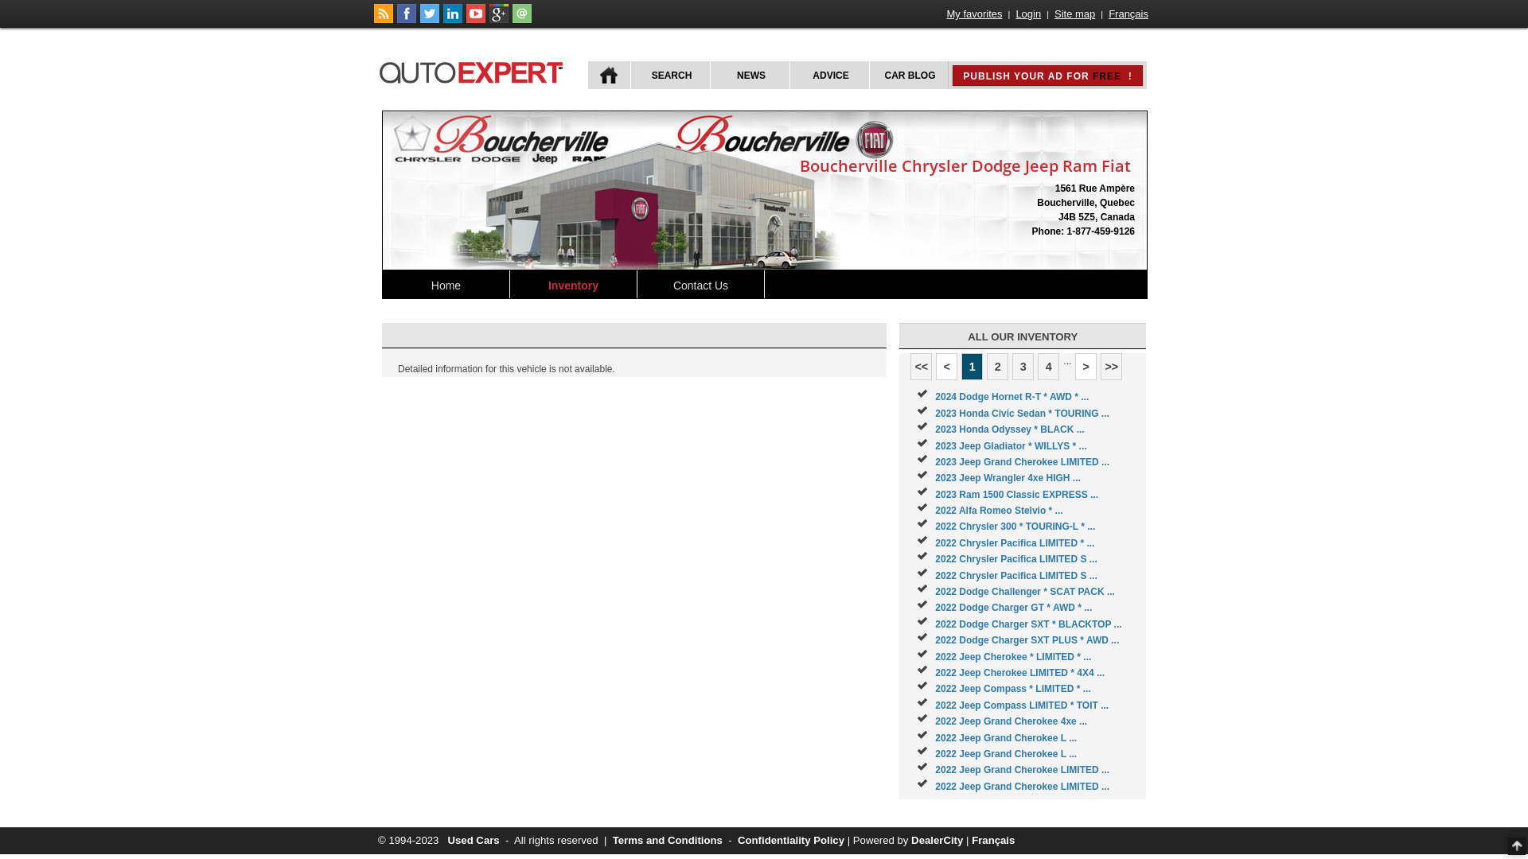 Image resolution: width=1528 pixels, height=859 pixels. Describe the element at coordinates (1049, 367) in the screenshot. I see `4` at that location.